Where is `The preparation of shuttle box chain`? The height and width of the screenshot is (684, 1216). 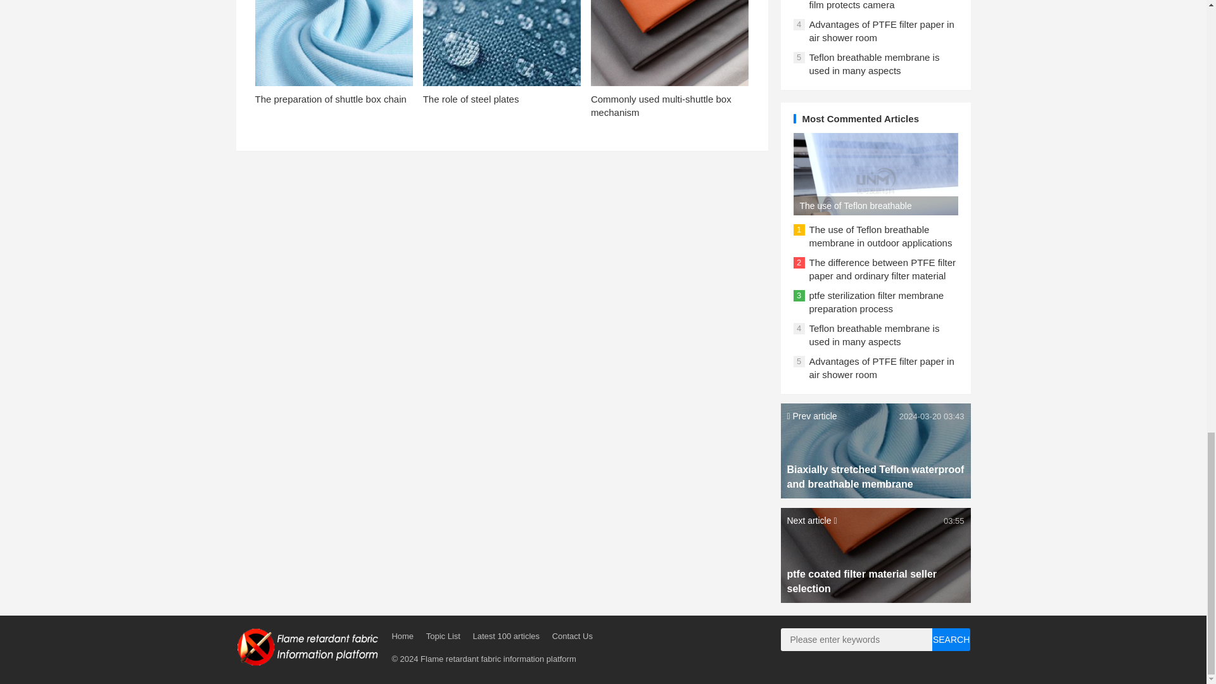
The preparation of shuttle box chain is located at coordinates (330, 99).